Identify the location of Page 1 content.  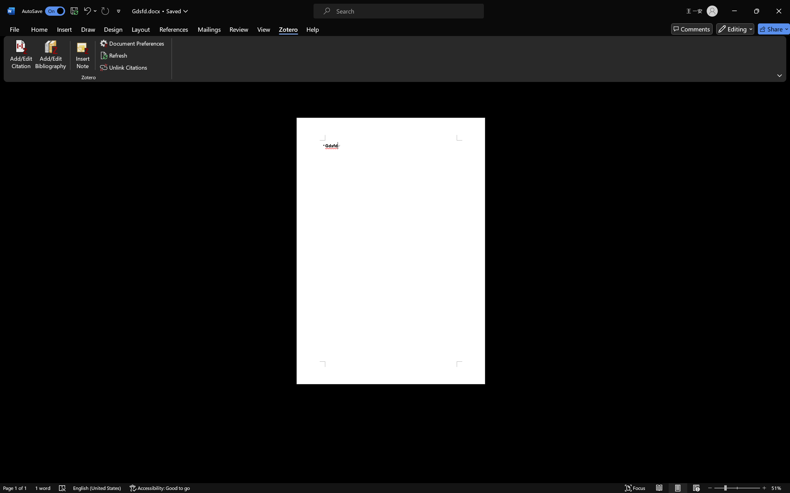
(391, 251).